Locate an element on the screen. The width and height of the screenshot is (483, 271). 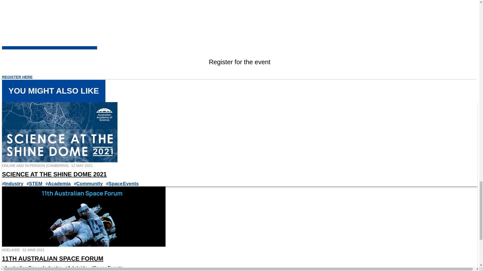
Space Events is located at coordinates (108, 268).